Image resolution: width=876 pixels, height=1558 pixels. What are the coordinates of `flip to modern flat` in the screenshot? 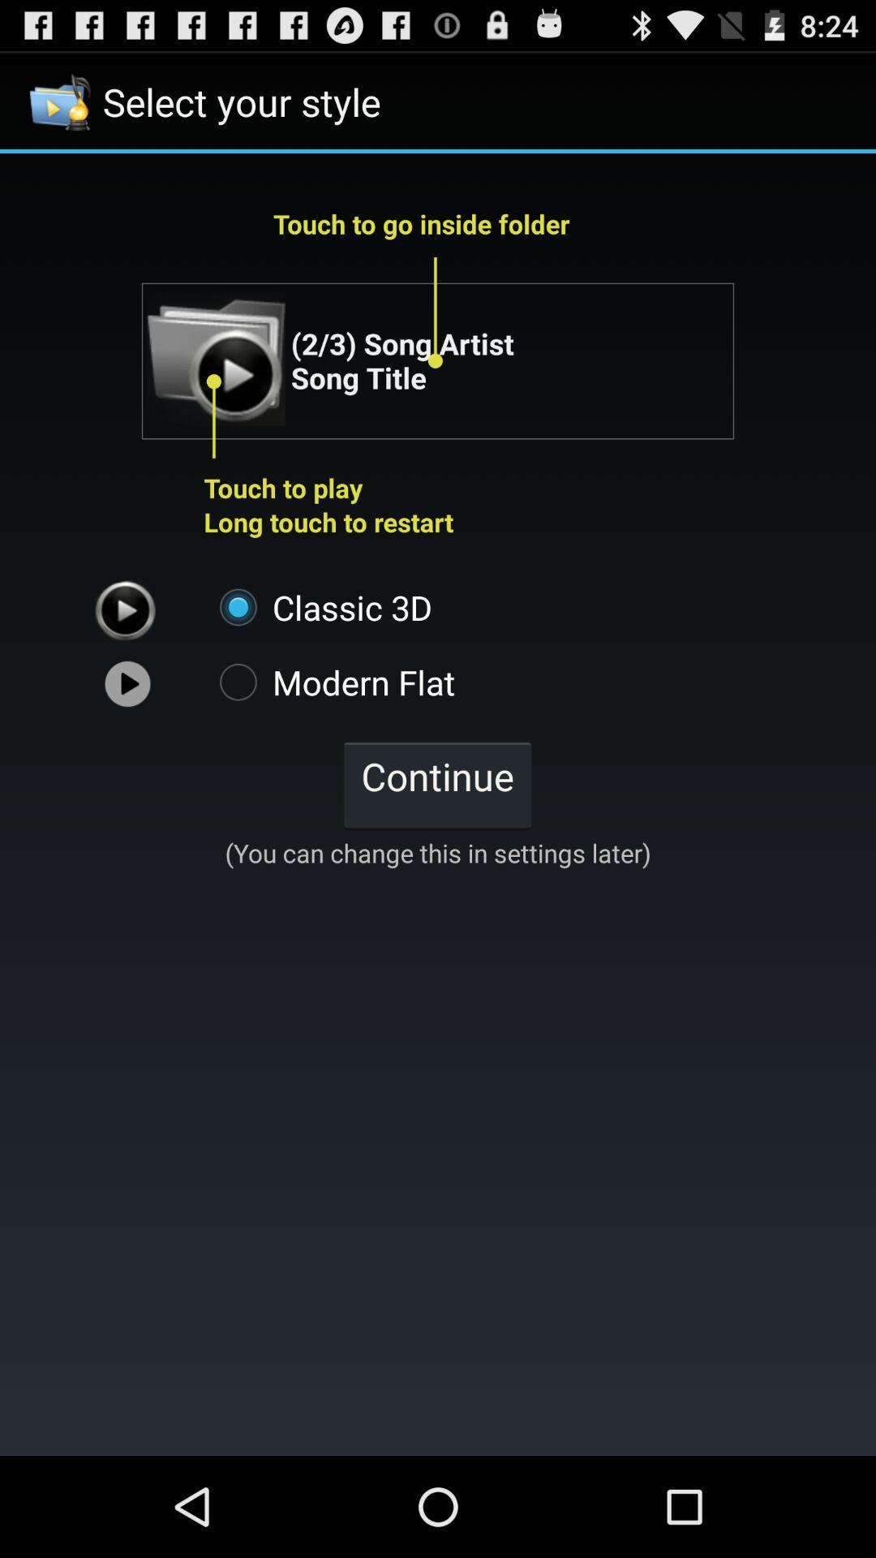 It's located at (329, 682).